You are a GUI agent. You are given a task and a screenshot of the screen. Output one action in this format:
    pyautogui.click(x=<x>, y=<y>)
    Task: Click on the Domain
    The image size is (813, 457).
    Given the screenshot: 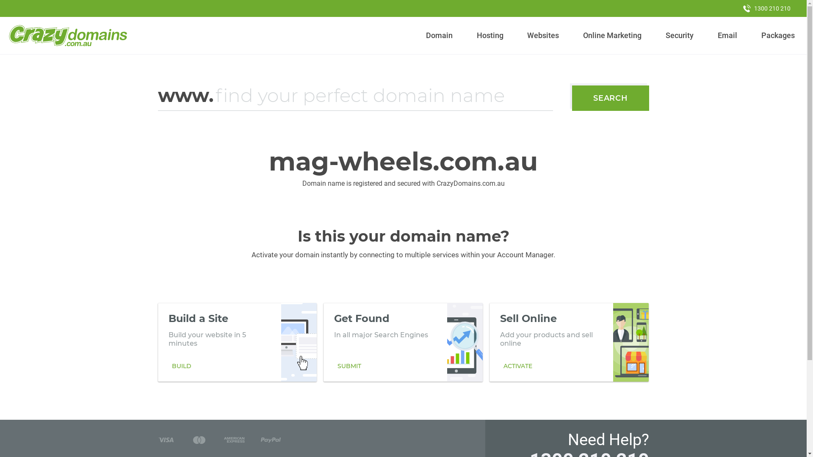 What is the action you would take?
    pyautogui.click(x=440, y=36)
    